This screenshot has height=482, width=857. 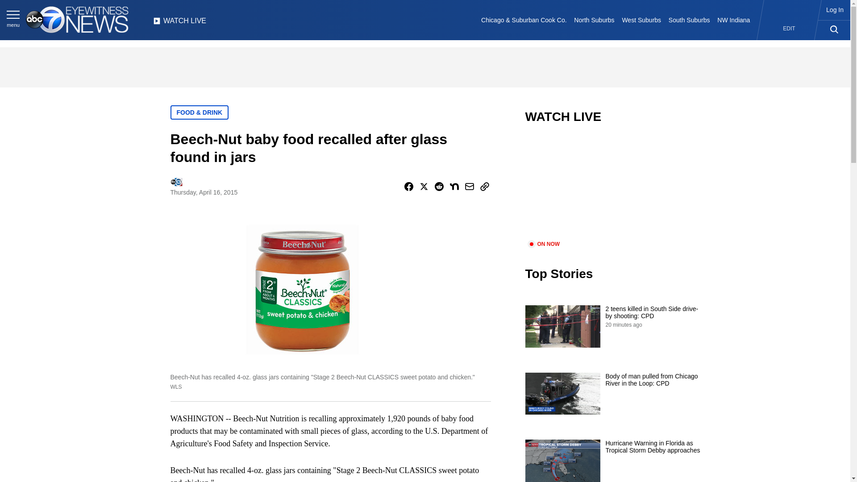 What do you see at coordinates (179, 23) in the screenshot?
I see `WATCH LIVE` at bounding box center [179, 23].